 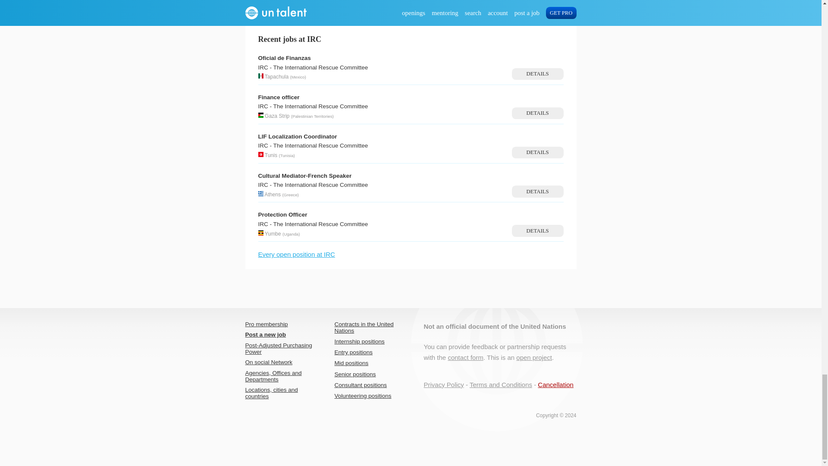 What do you see at coordinates (276, 76) in the screenshot?
I see `Tapachula` at bounding box center [276, 76].